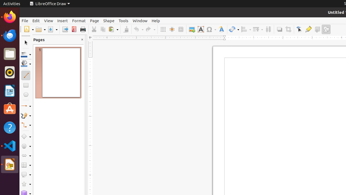 This screenshot has width=346, height=195. What do you see at coordinates (234, 29) in the screenshot?
I see `Transformations` at bounding box center [234, 29].